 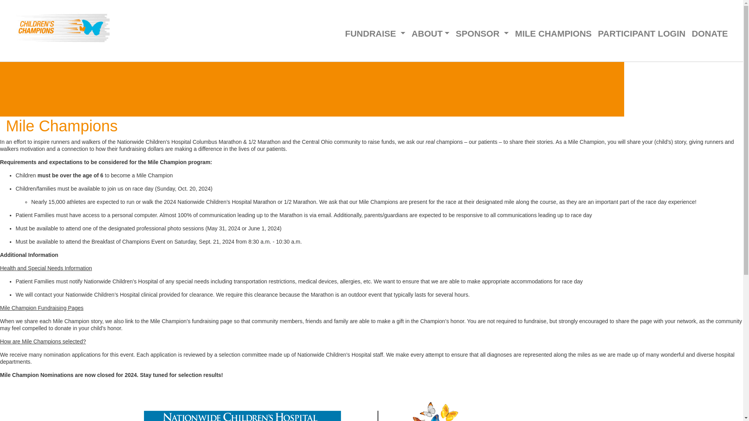 I want to click on MILE CHAMPIONS, so click(x=553, y=34).